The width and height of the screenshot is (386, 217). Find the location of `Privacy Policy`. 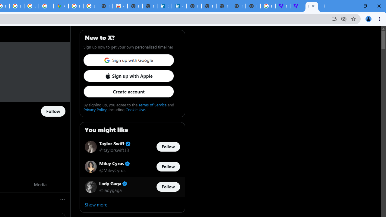

Privacy Policy is located at coordinates (95, 109).